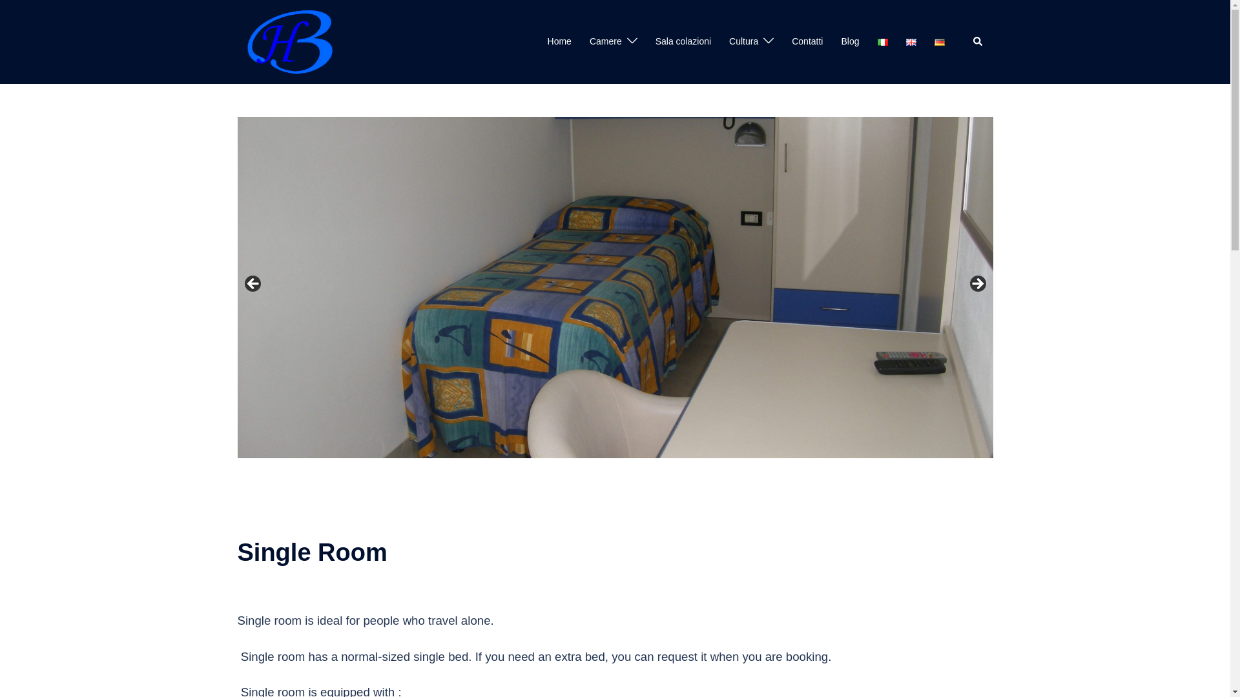 This screenshot has width=1240, height=697. What do you see at coordinates (559, 41) in the screenshot?
I see `Home` at bounding box center [559, 41].